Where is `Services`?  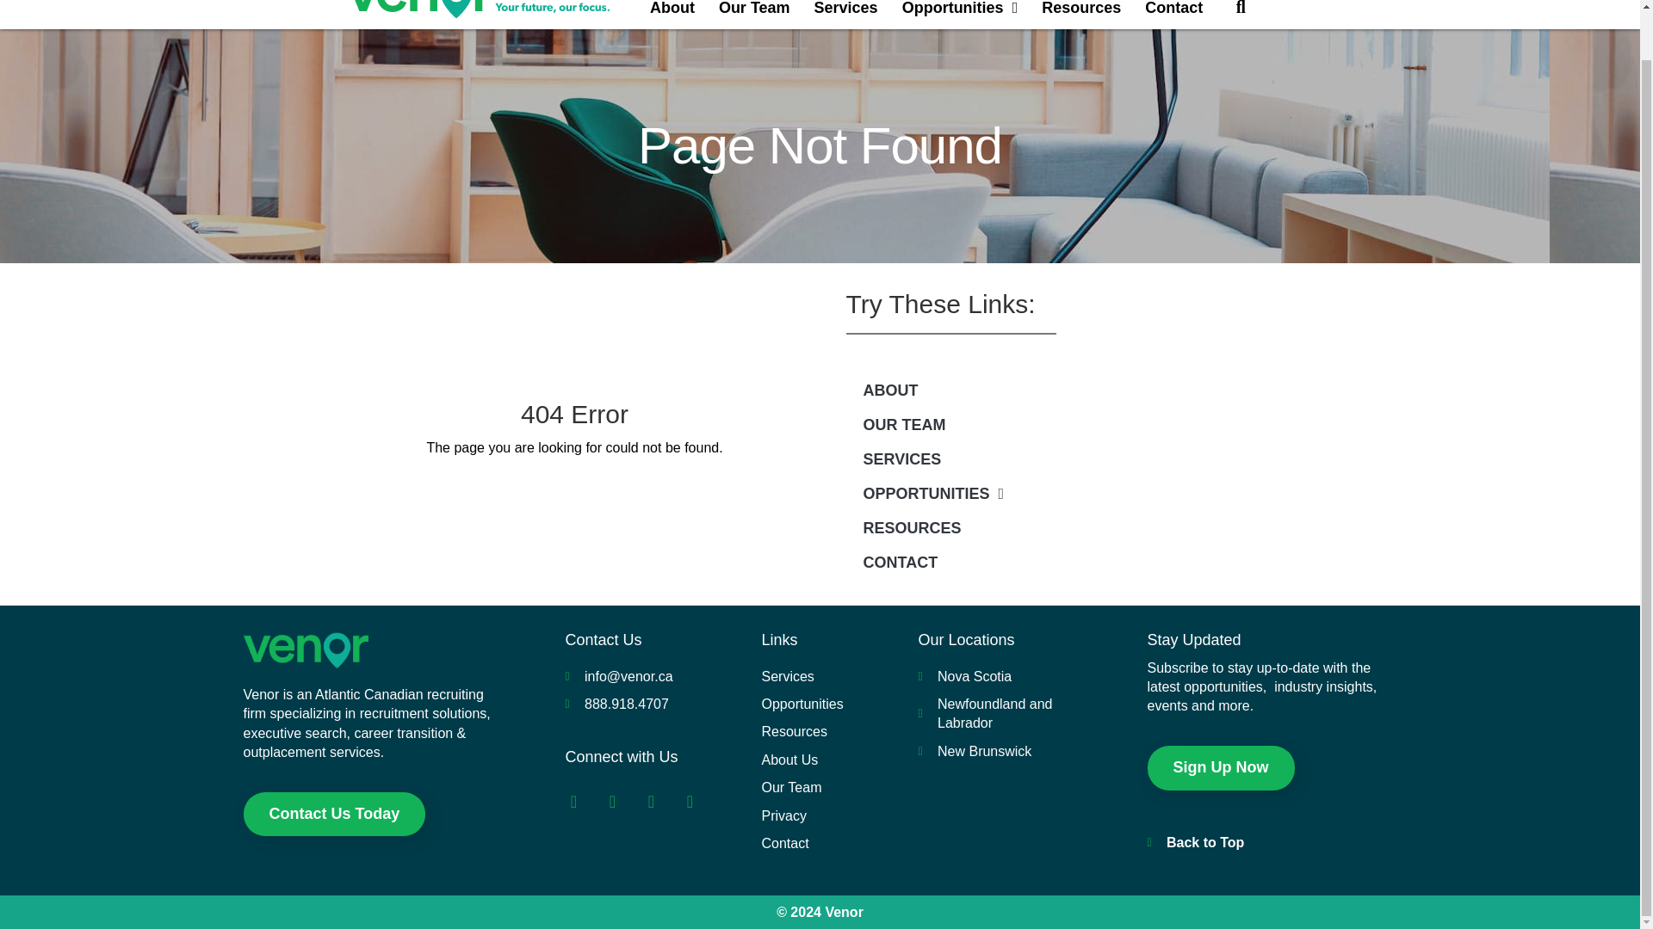 Services is located at coordinates (845, 10).